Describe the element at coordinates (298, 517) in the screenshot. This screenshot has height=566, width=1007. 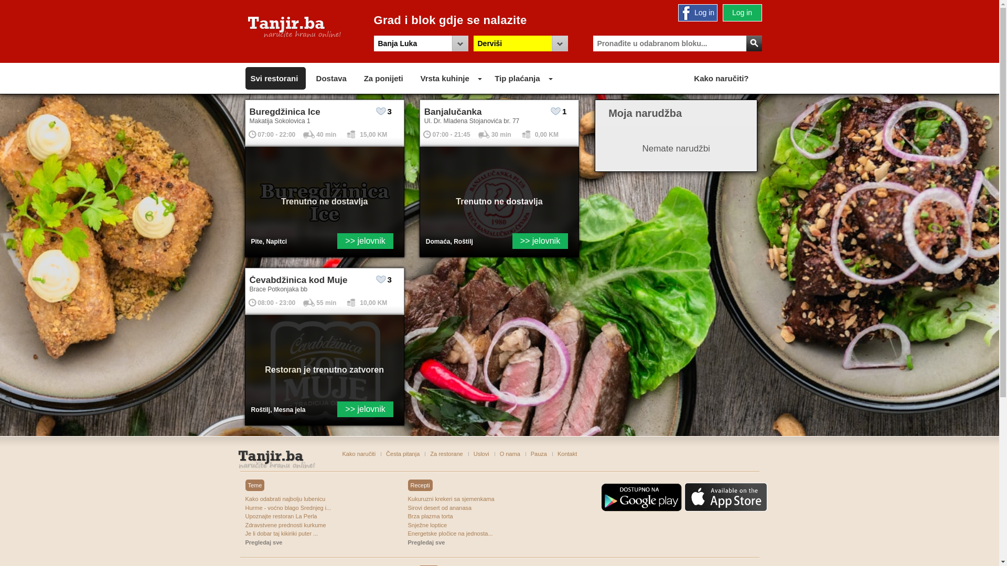
I see `Upoznajte restoran La Perla` at that location.